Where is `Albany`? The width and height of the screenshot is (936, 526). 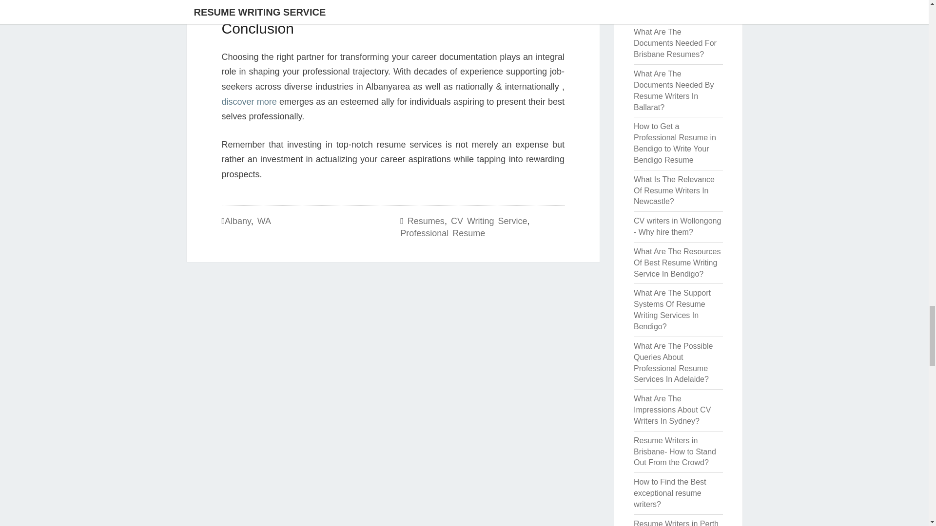
Albany is located at coordinates (237, 221).